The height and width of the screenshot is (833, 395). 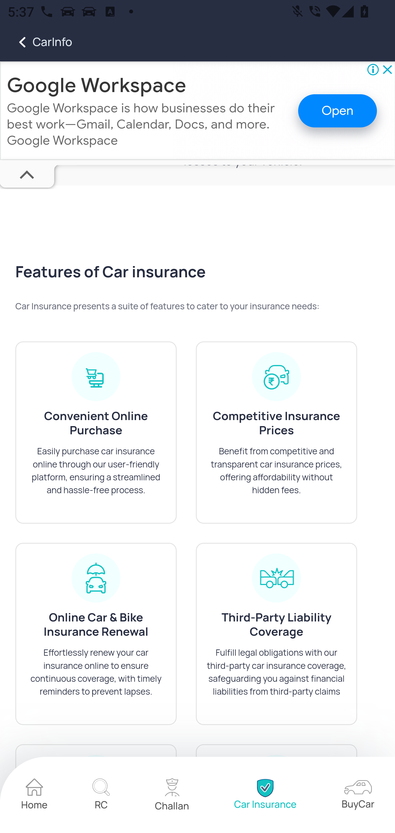 What do you see at coordinates (358, 796) in the screenshot?
I see `home BuyCar home BuyCar` at bounding box center [358, 796].